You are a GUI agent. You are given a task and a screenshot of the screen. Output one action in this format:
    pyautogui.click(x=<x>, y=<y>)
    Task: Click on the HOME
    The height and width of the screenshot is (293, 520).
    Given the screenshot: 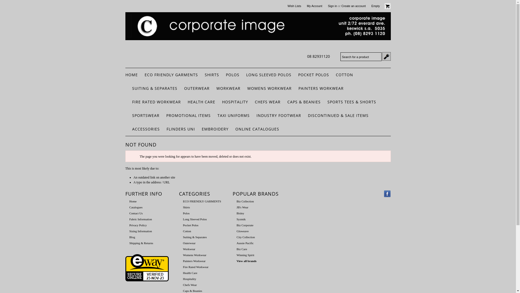 What is the action you would take?
    pyautogui.click(x=131, y=75)
    